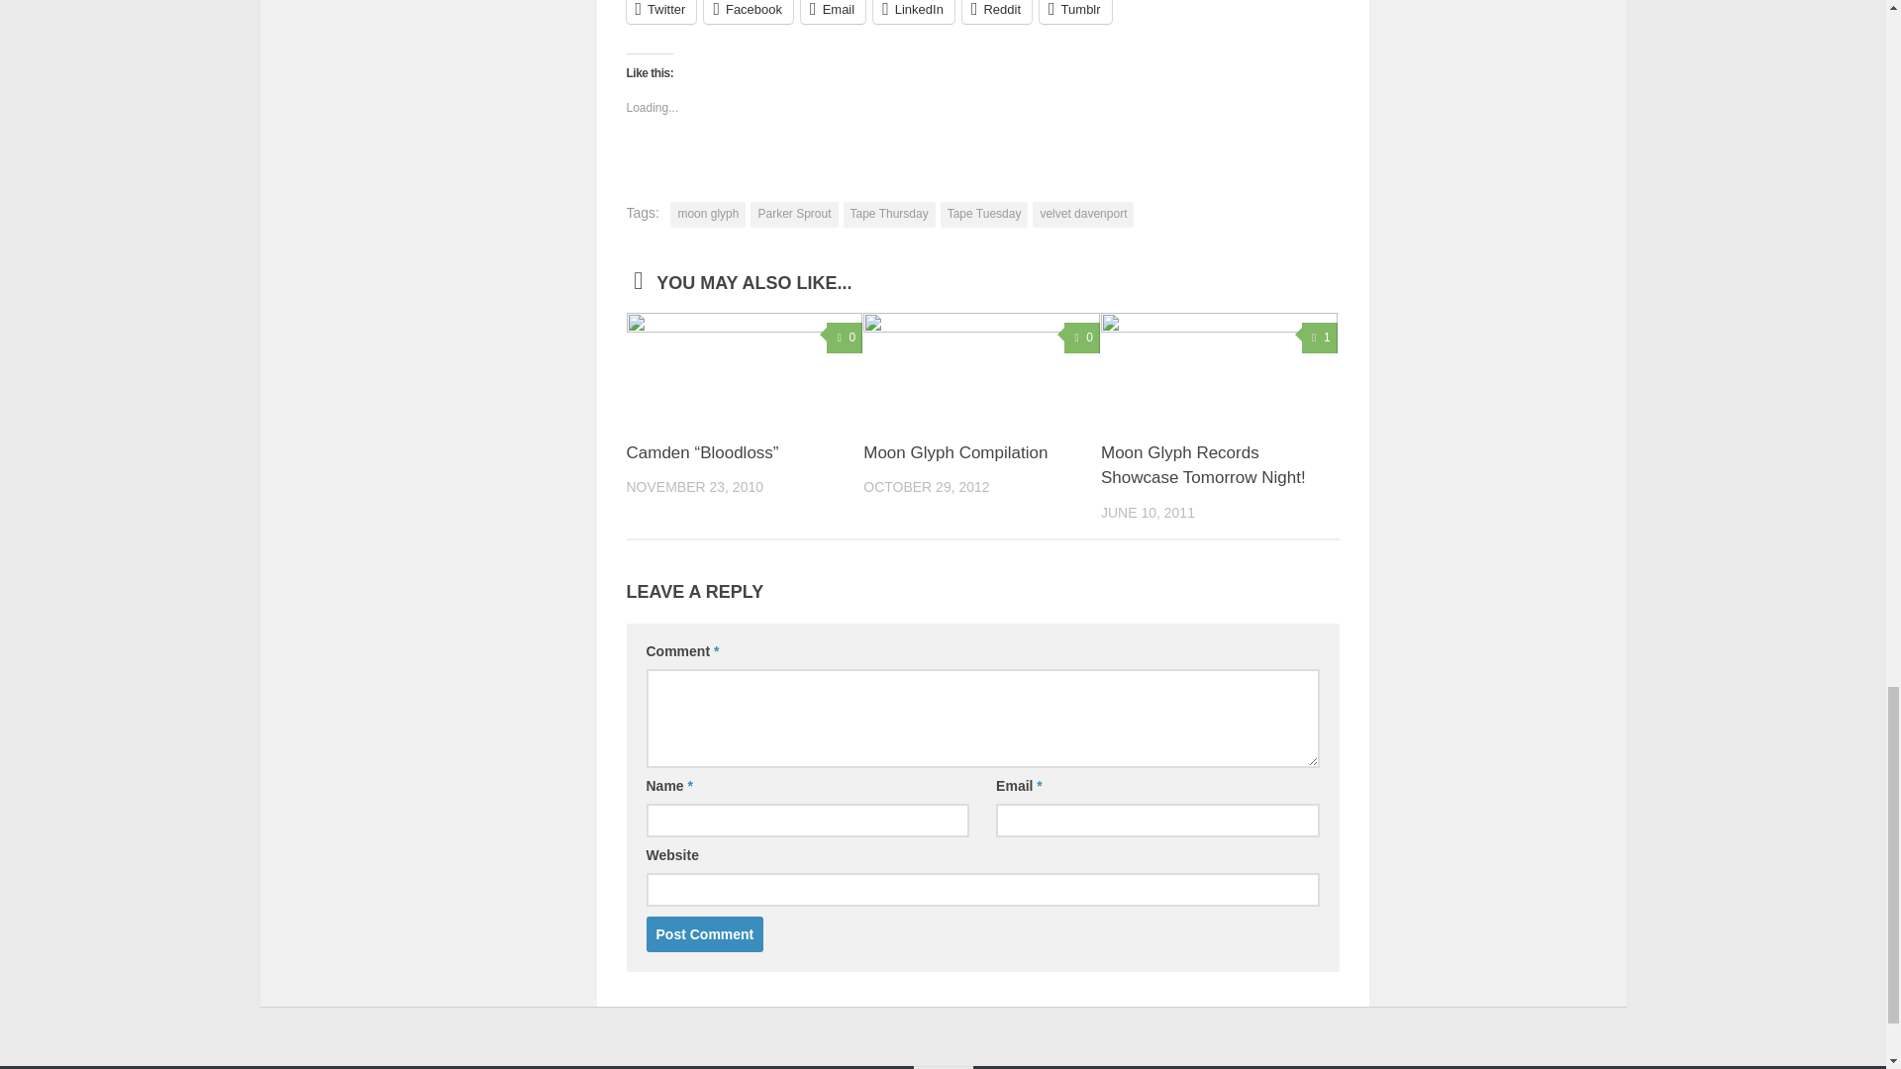 Image resolution: width=1901 pixels, height=1069 pixels. What do you see at coordinates (659, 12) in the screenshot?
I see `Click to share on Twitter` at bounding box center [659, 12].